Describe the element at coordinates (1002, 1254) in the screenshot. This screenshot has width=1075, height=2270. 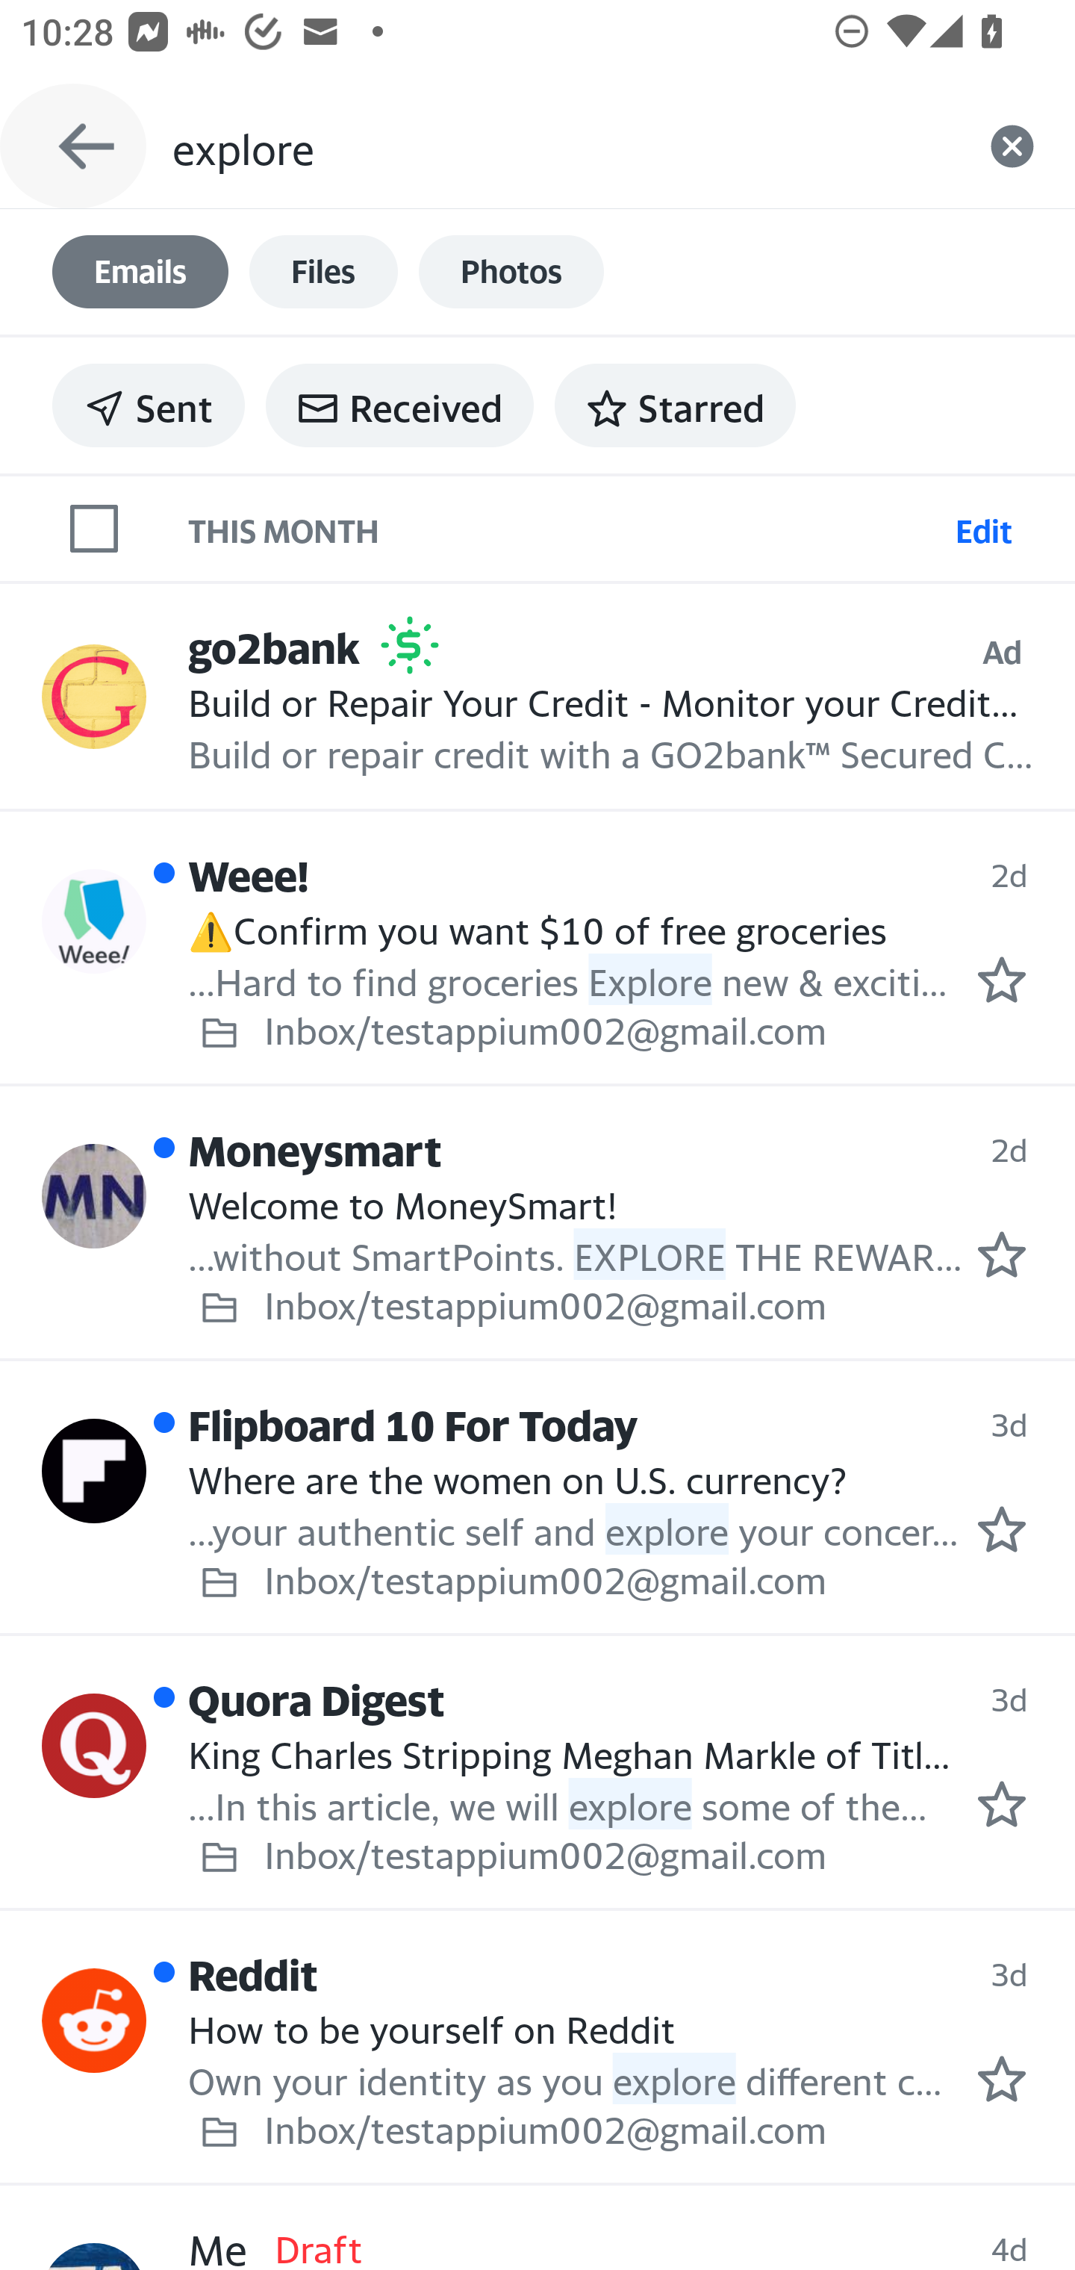
I see `Mark as starred.` at that location.